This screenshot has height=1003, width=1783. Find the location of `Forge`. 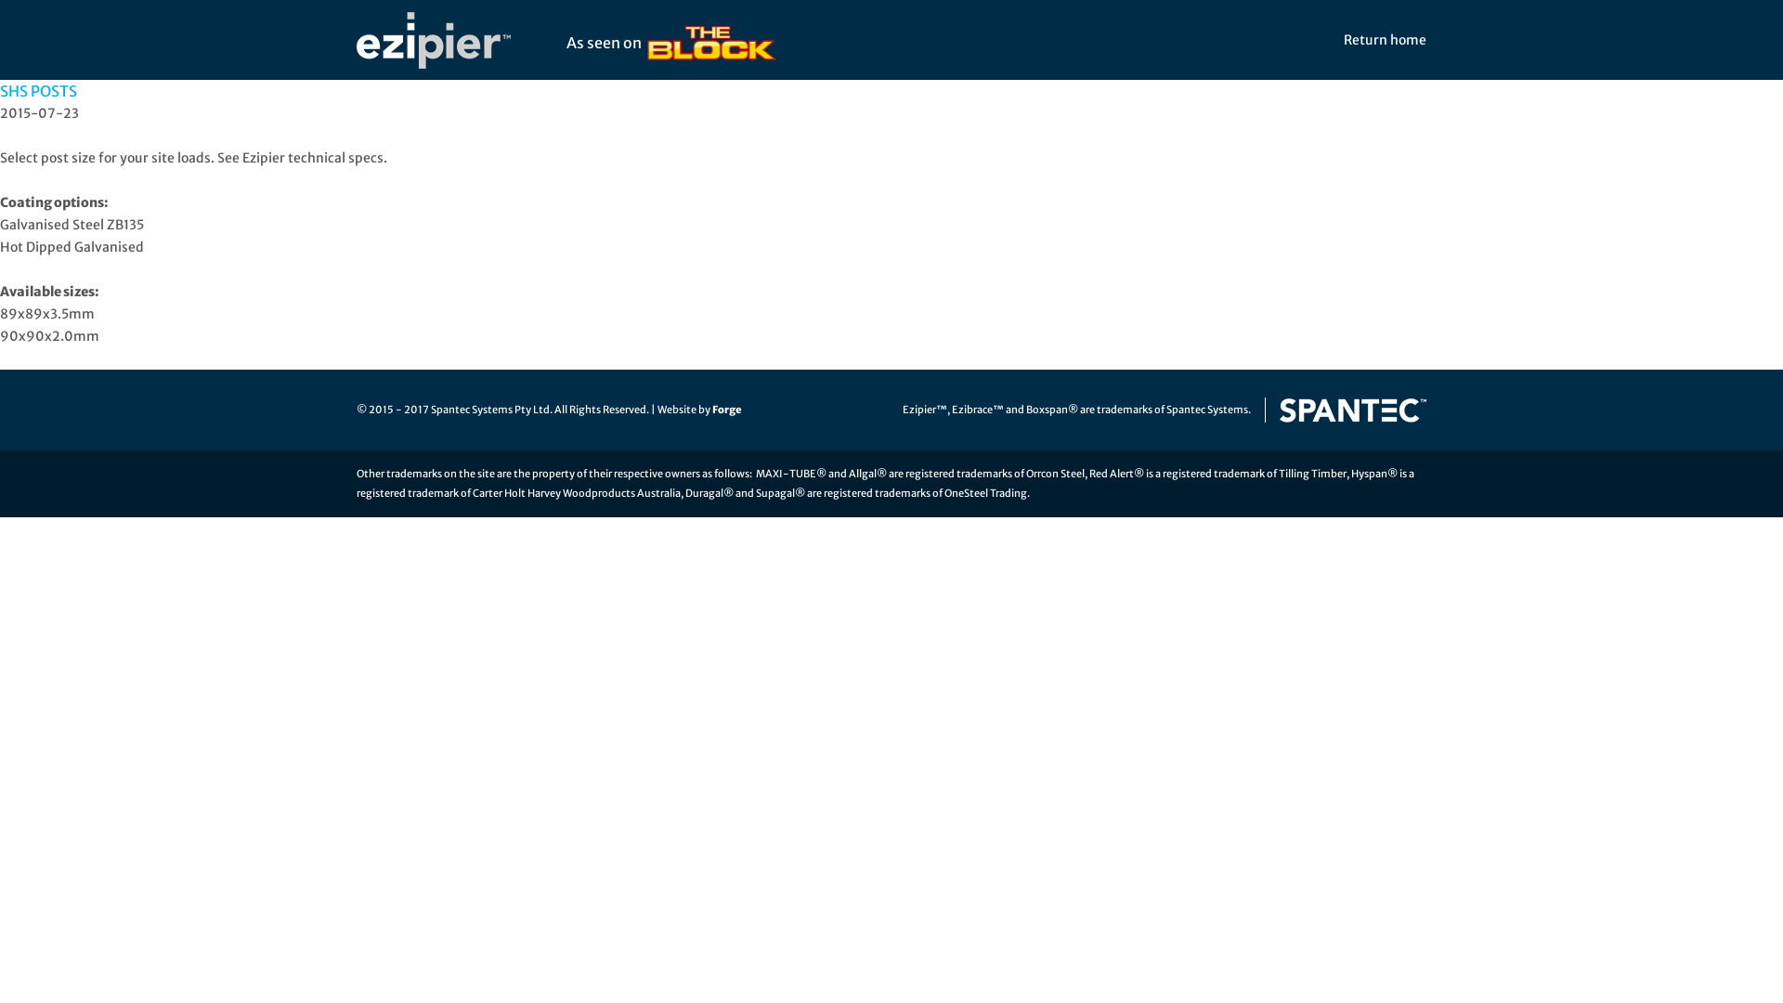

Forge is located at coordinates (727, 410).